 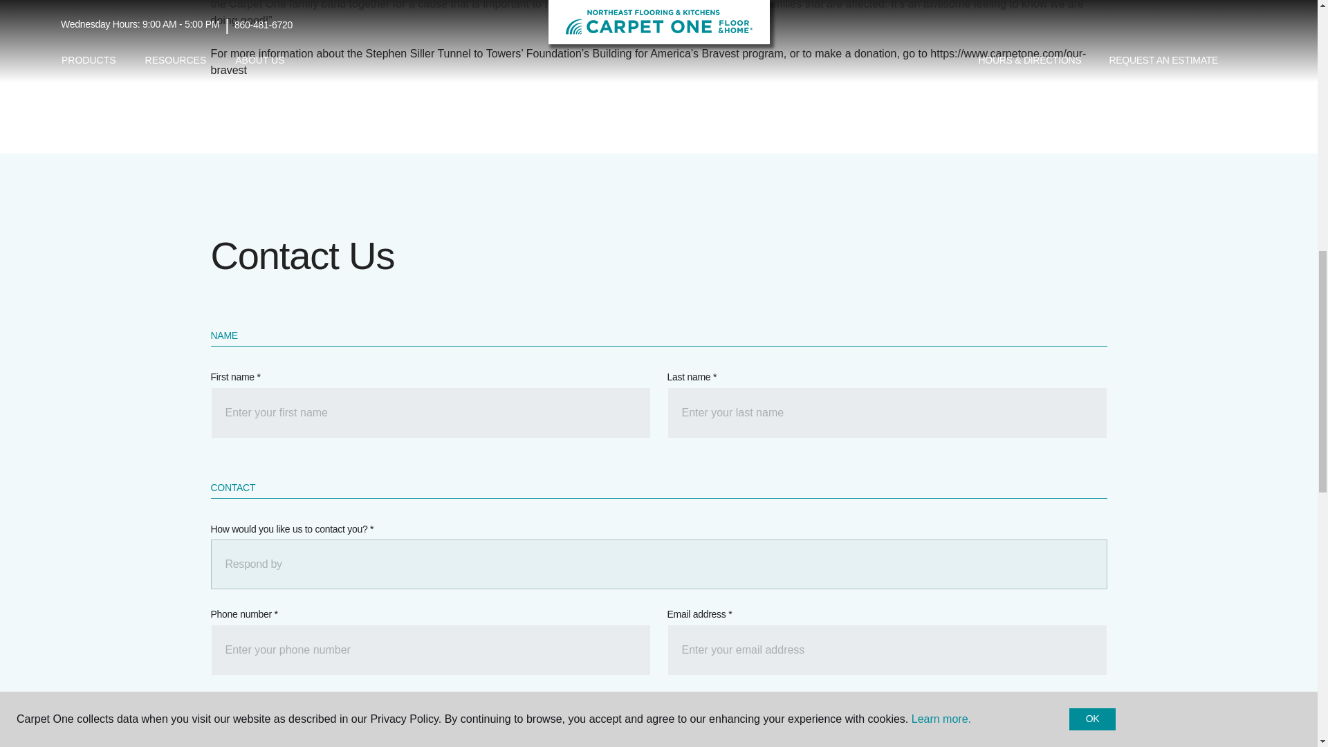 I want to click on FirstName, so click(x=430, y=412).